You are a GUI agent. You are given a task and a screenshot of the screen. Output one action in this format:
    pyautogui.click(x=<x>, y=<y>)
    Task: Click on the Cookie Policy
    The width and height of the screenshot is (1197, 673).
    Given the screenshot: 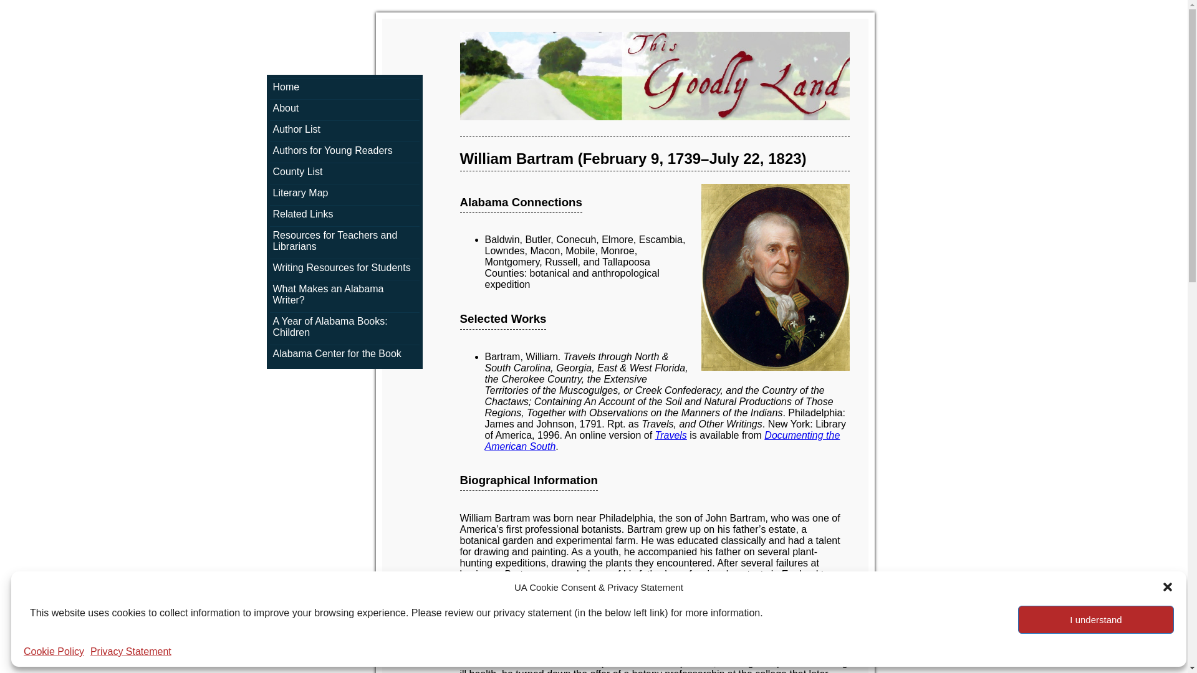 What is the action you would take?
    pyautogui.click(x=54, y=652)
    